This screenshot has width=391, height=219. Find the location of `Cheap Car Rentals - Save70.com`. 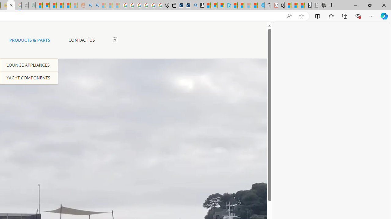

Cheap Car Rentals - Save70.com is located at coordinates (187, 5).